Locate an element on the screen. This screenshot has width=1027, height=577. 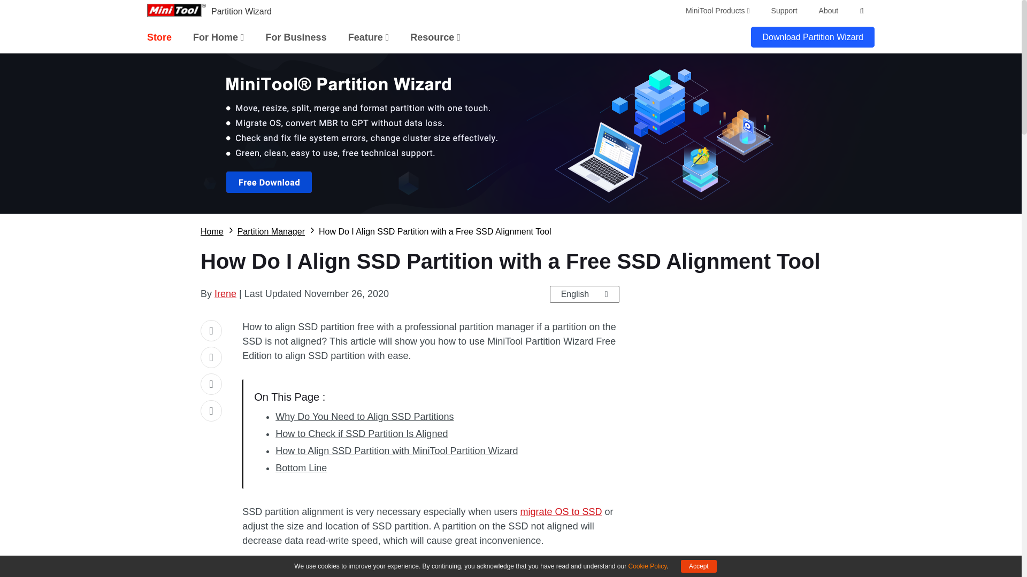
Download Partition Wizard is located at coordinates (813, 36).